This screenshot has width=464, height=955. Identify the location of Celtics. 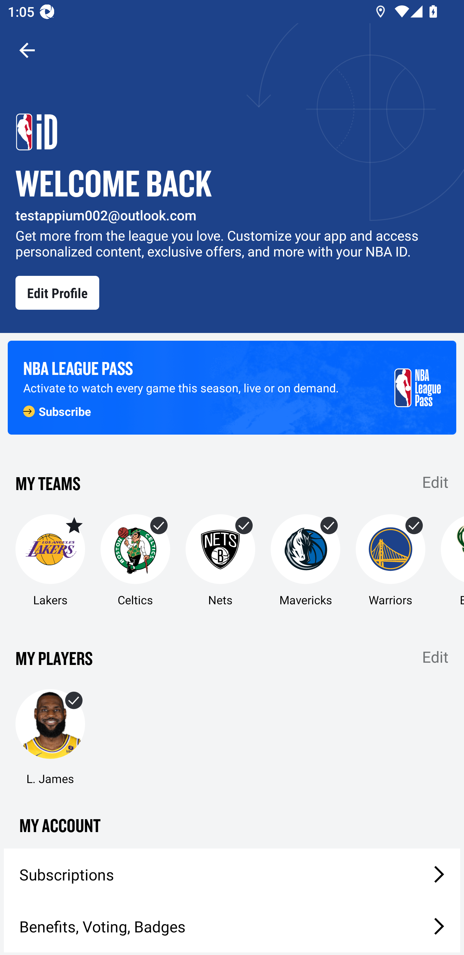
(135, 561).